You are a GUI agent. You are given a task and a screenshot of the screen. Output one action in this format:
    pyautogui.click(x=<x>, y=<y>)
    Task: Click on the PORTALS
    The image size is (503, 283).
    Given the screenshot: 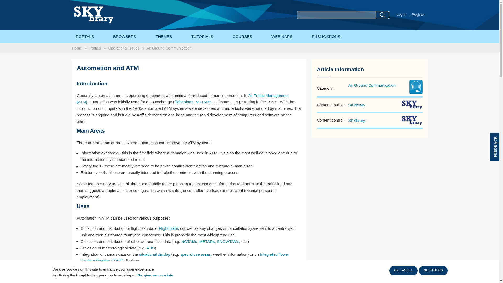 What is the action you would take?
    pyautogui.click(x=85, y=37)
    